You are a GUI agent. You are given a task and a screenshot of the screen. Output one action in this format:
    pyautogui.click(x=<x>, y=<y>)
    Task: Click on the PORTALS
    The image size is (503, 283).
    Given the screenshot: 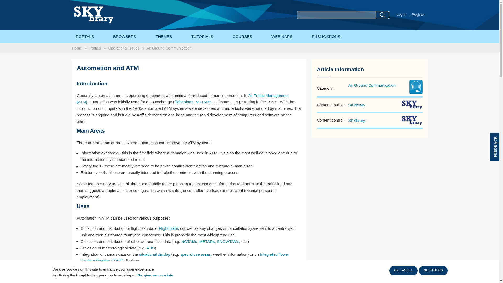 What is the action you would take?
    pyautogui.click(x=85, y=37)
    